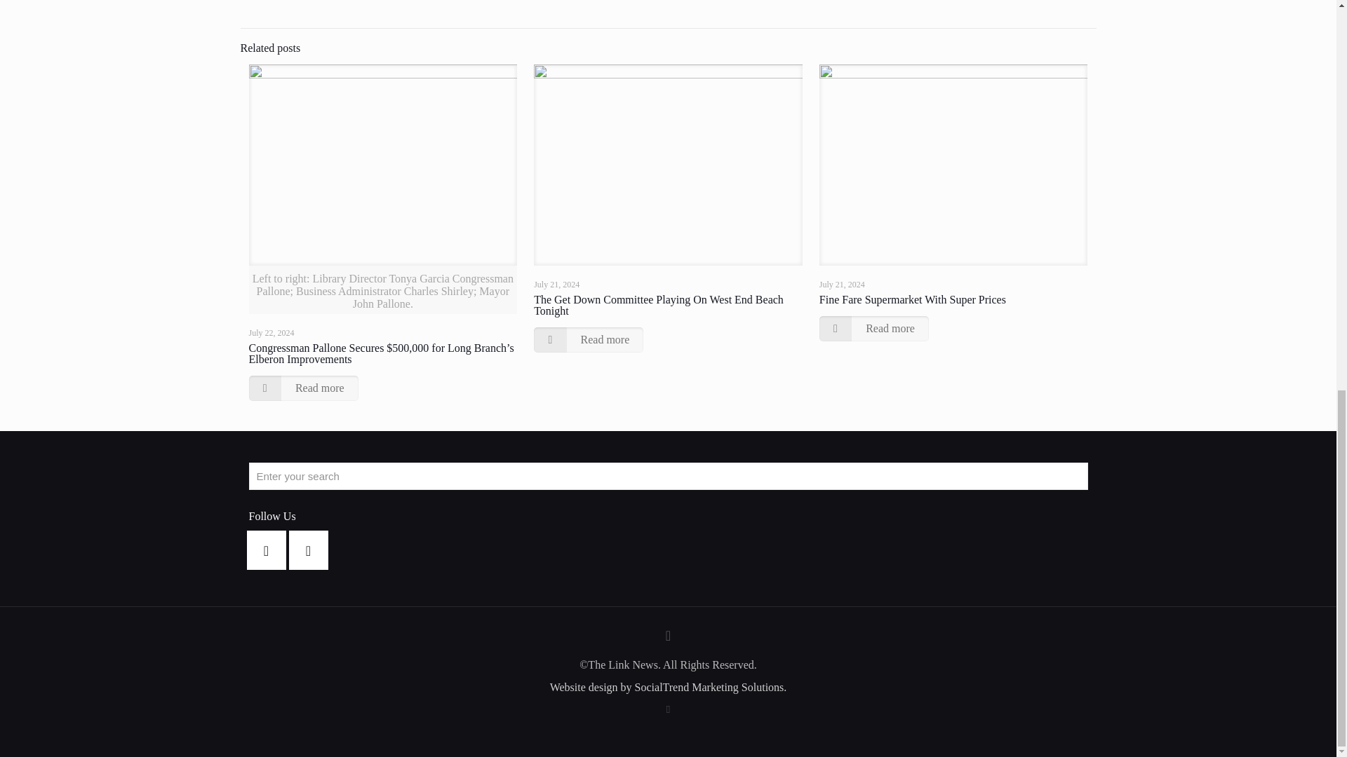 The width and height of the screenshot is (1347, 757). I want to click on Facebook, so click(668, 709).